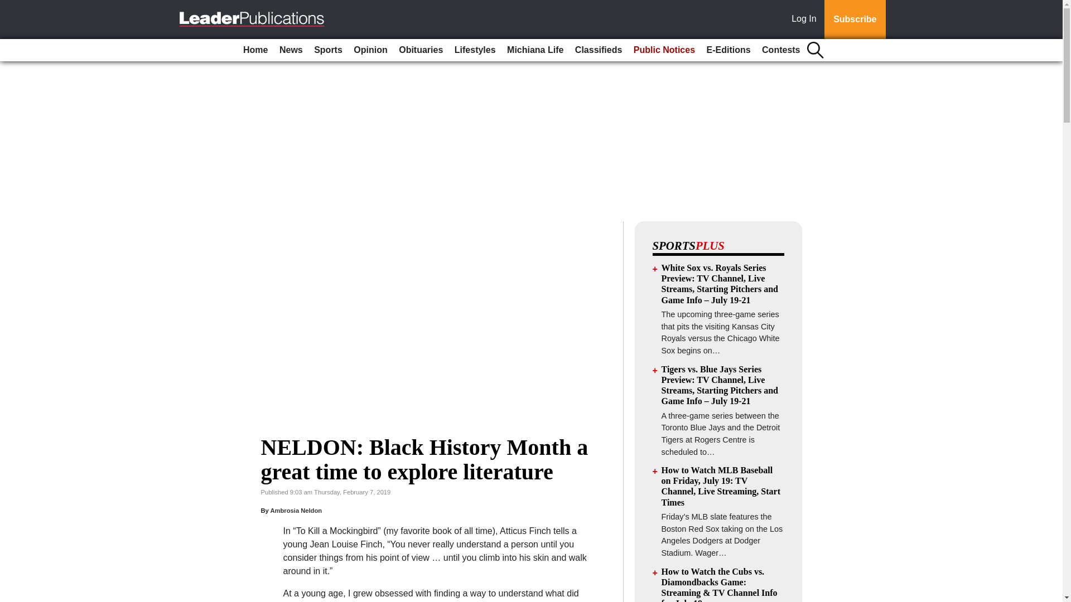 This screenshot has height=602, width=1071. What do you see at coordinates (855, 20) in the screenshot?
I see `Subscribe` at bounding box center [855, 20].